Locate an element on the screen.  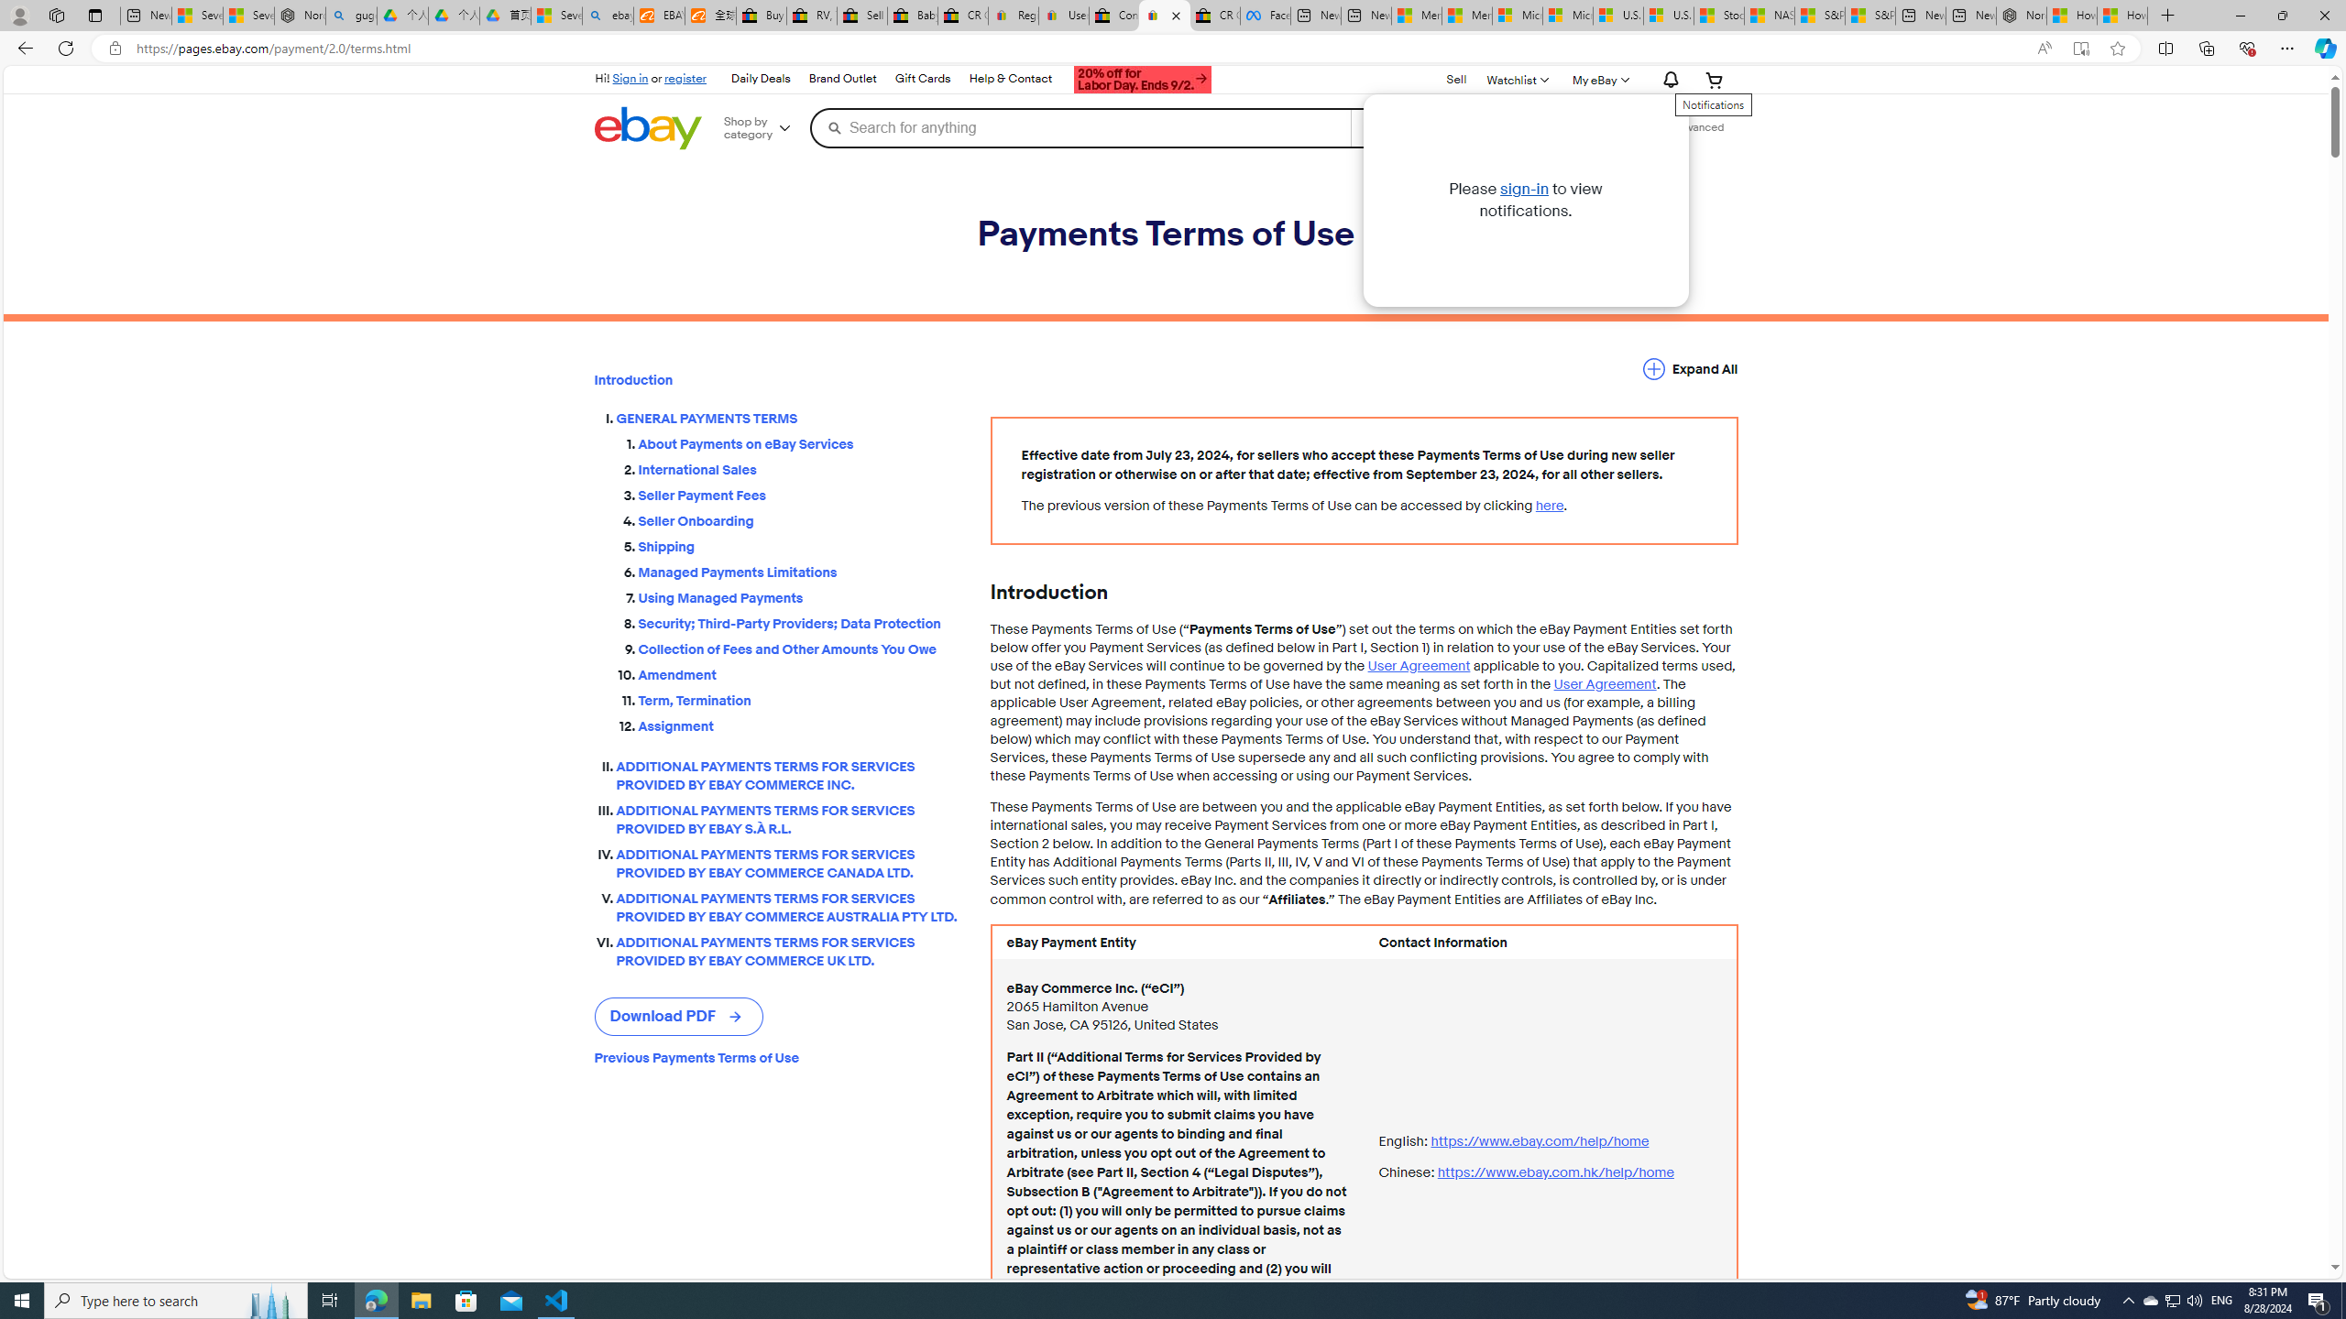
Advanced Search is located at coordinates (1698, 127).